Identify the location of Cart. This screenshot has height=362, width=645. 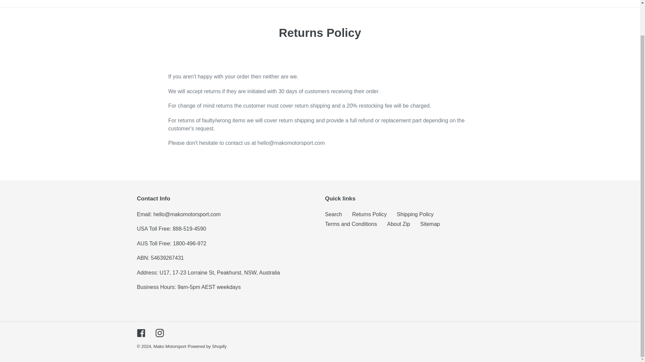
(613, 1).